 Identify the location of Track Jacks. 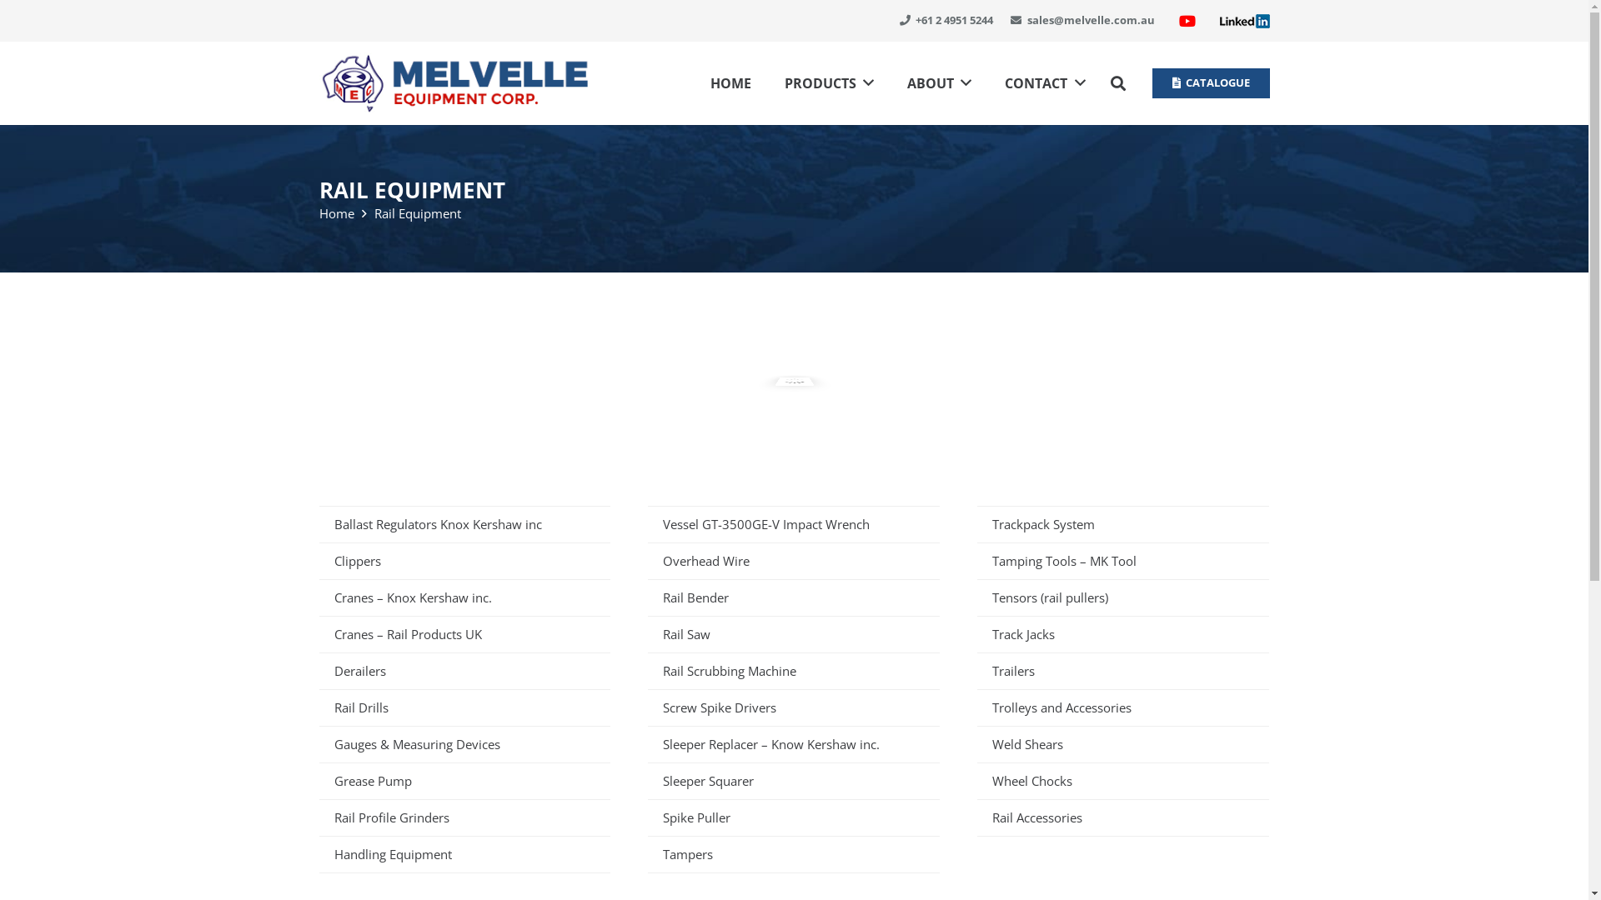
(1123, 634).